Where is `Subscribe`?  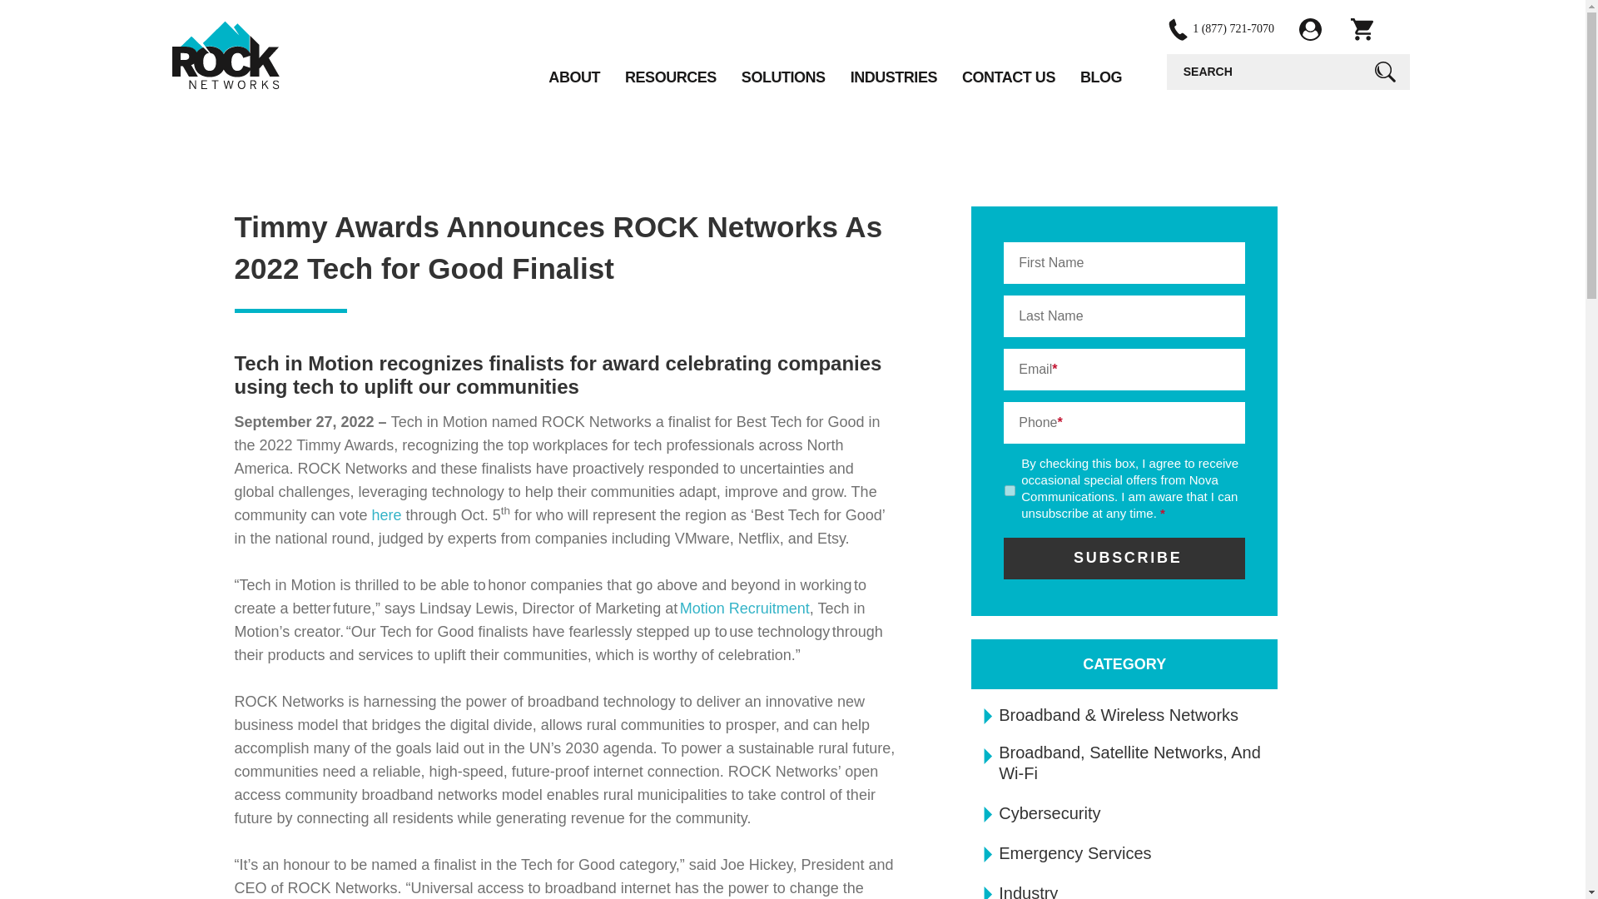
Subscribe is located at coordinates (1124, 558).